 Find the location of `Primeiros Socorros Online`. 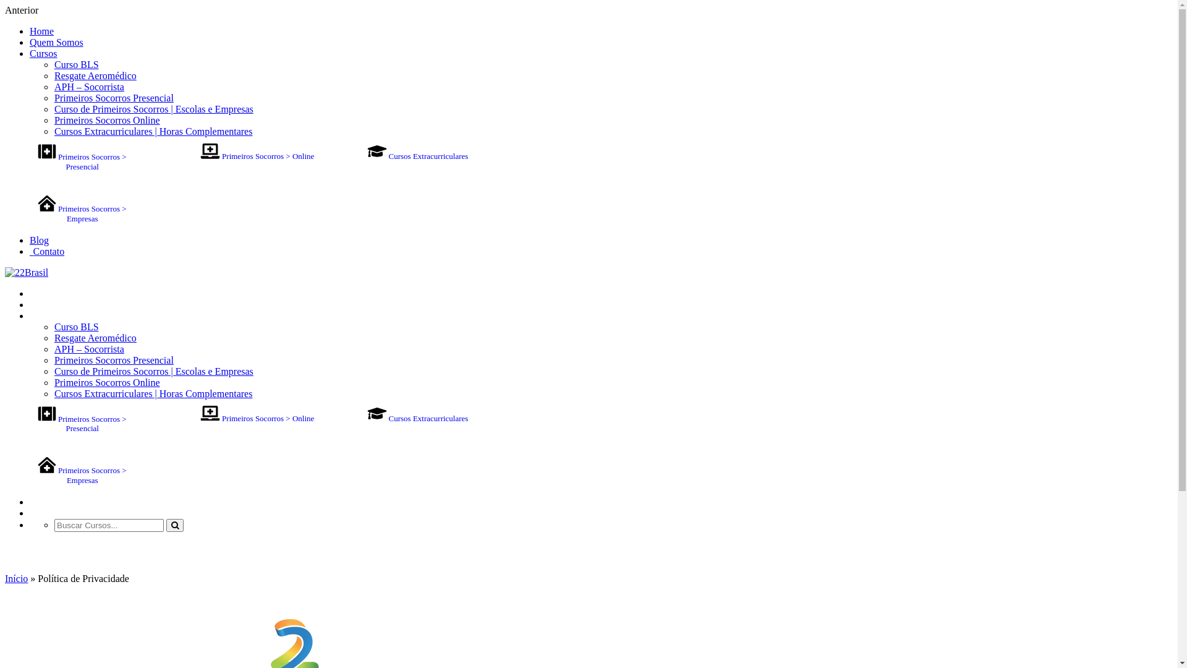

Primeiros Socorros Online is located at coordinates (108, 120).